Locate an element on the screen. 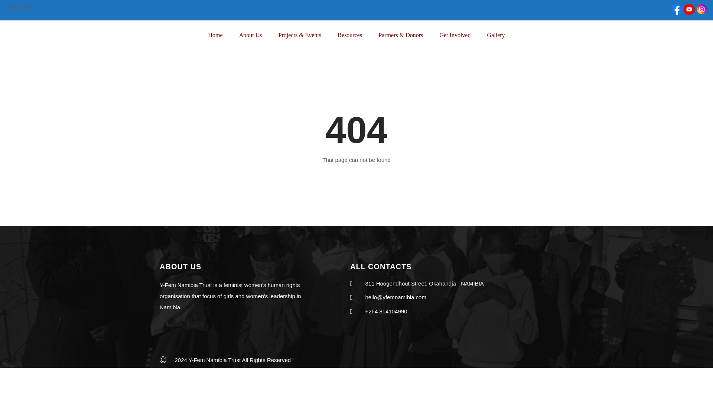 The width and height of the screenshot is (713, 401). 2024 Y-Fem Namibia Trust All Rights Reserved is located at coordinates (225, 360).